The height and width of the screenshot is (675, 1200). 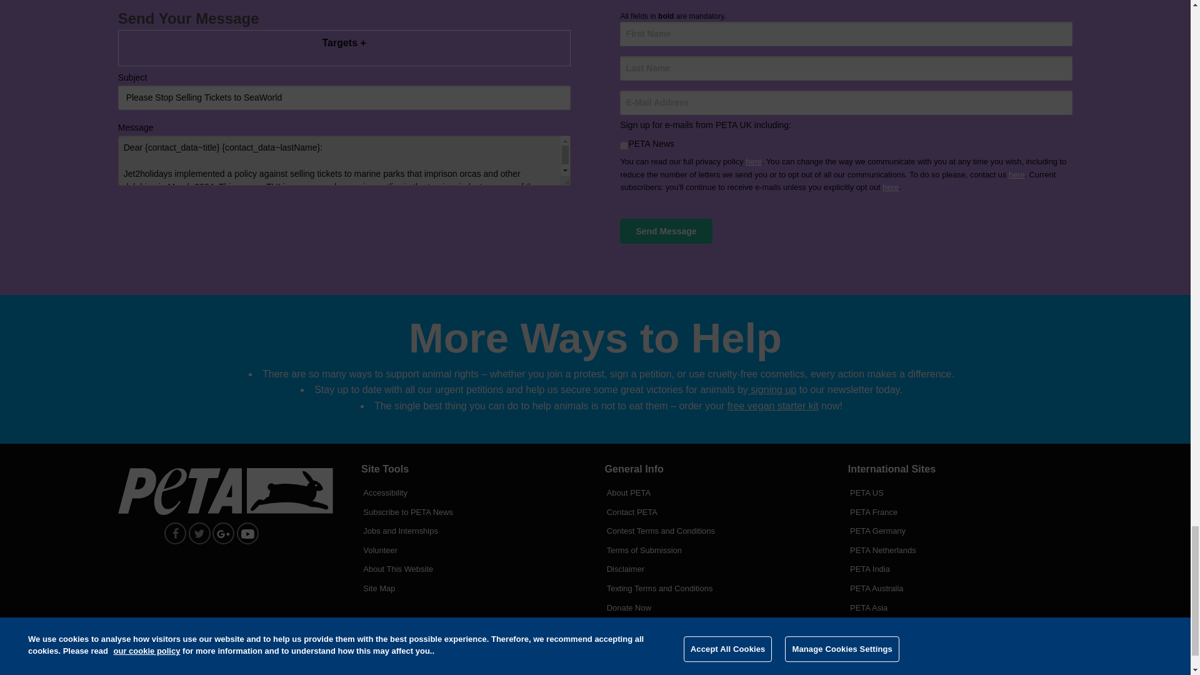 I want to click on Jobs and Internships, so click(x=472, y=527).